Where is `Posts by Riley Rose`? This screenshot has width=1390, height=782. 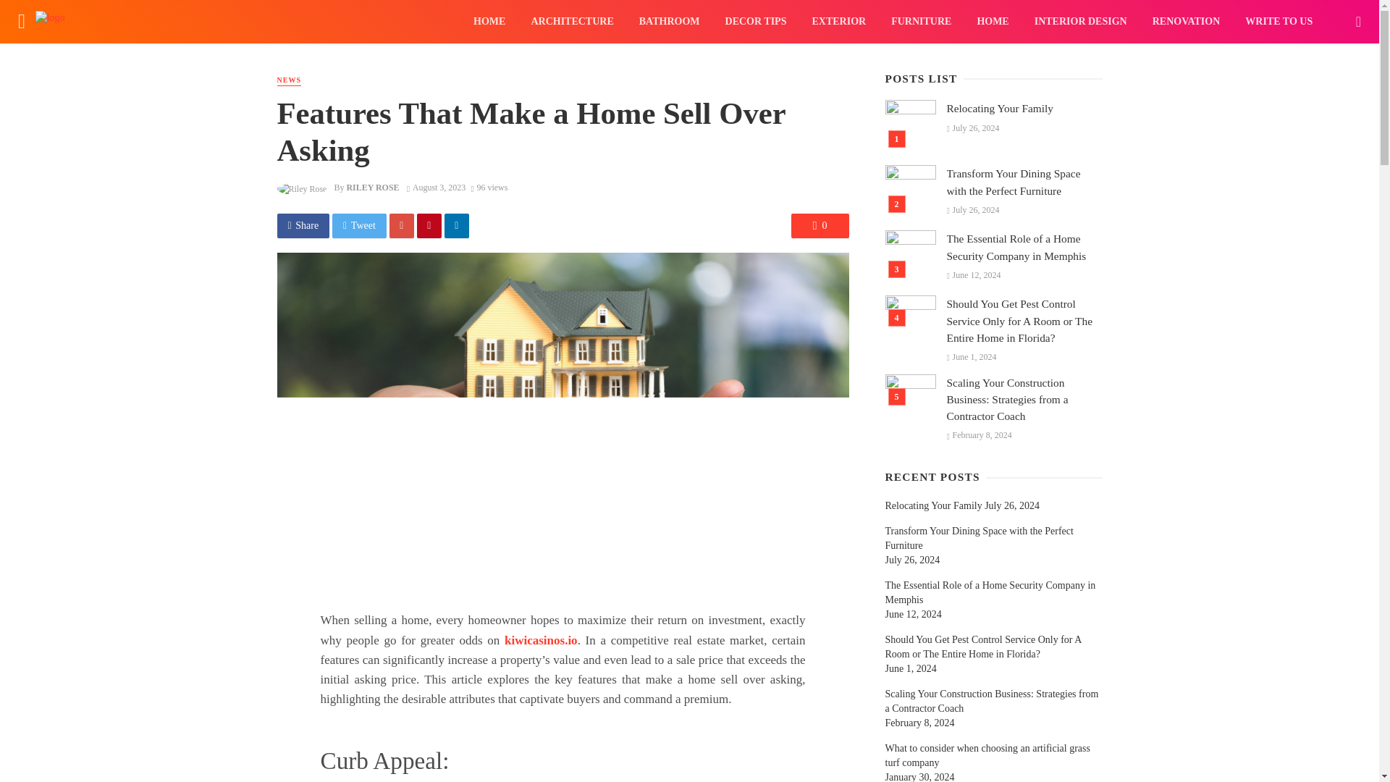 Posts by Riley Rose is located at coordinates (372, 187).